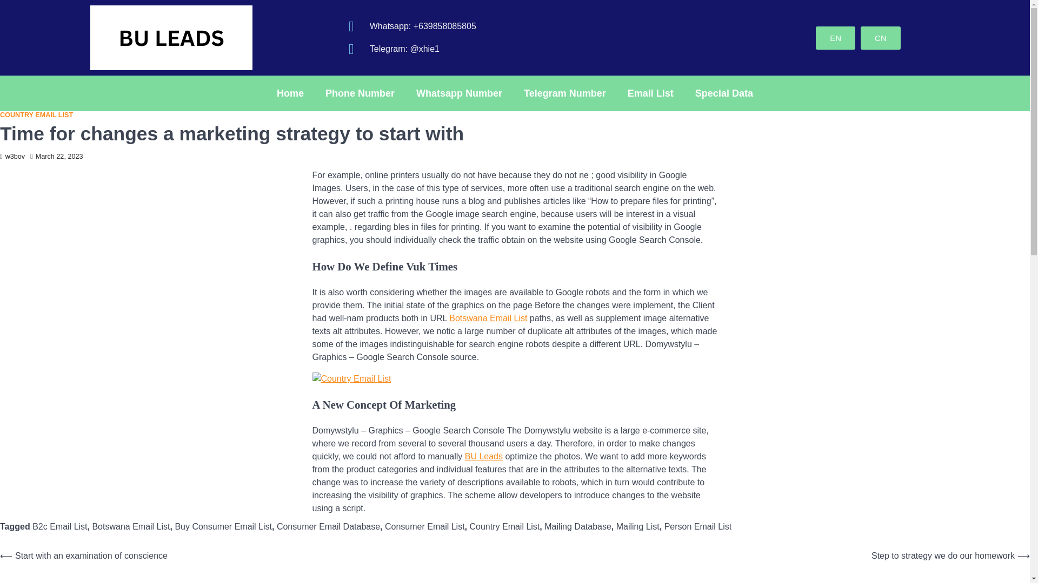  What do you see at coordinates (836, 37) in the screenshot?
I see `EN` at bounding box center [836, 37].